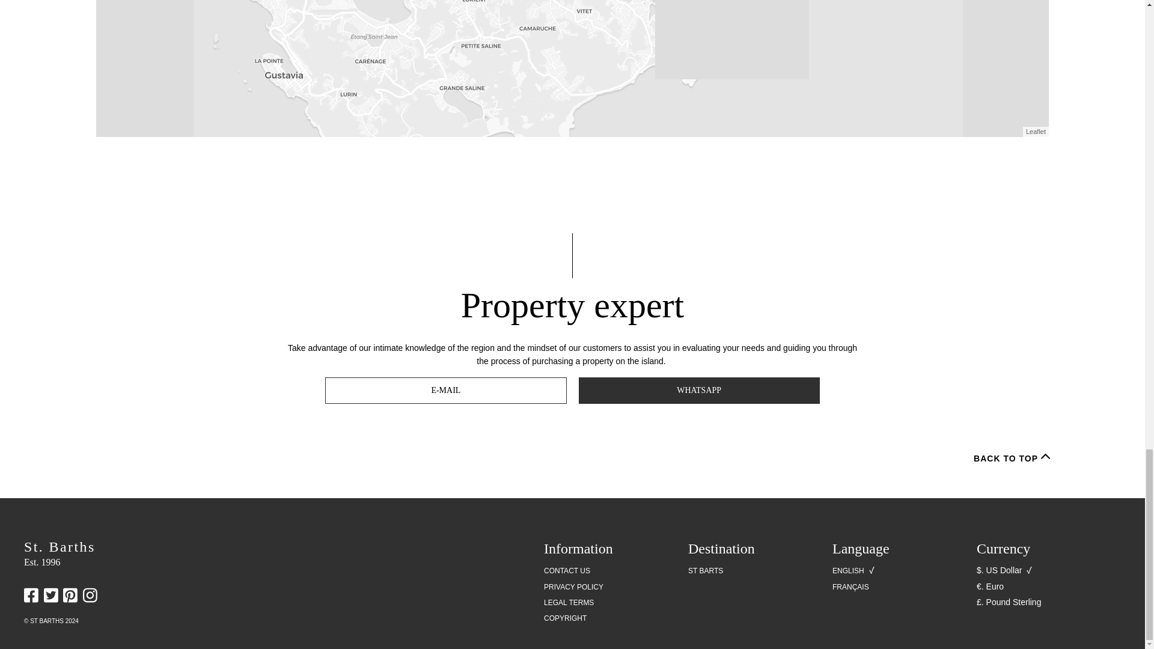  I want to click on Leaflet, so click(1035, 131).